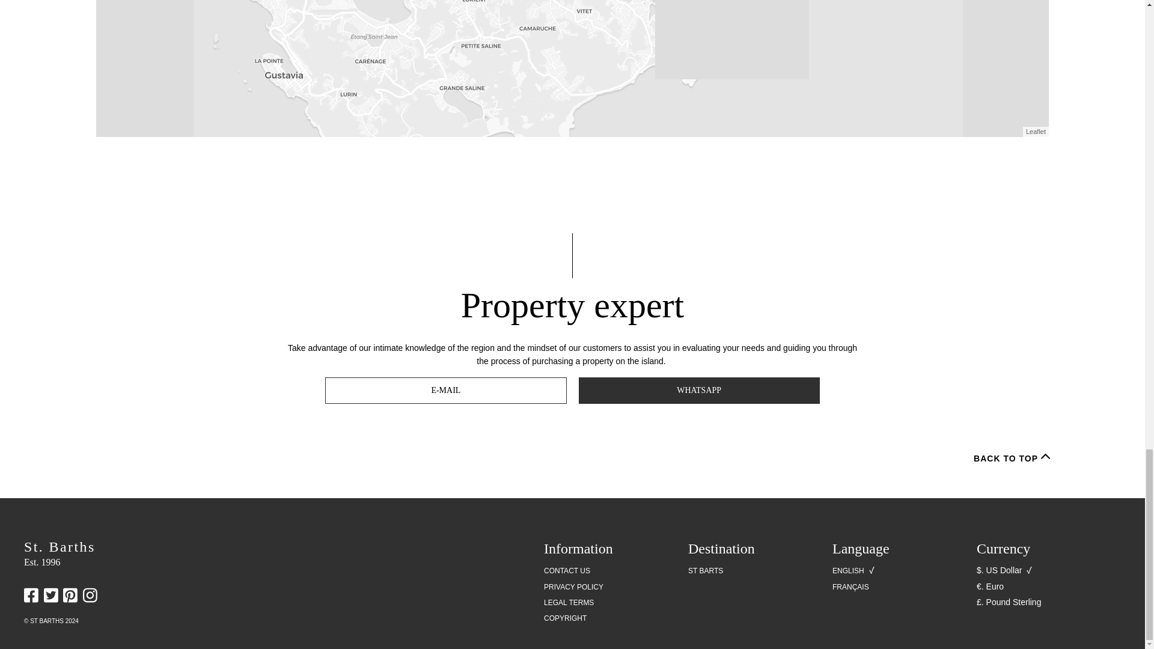  I want to click on Leaflet, so click(1035, 131).